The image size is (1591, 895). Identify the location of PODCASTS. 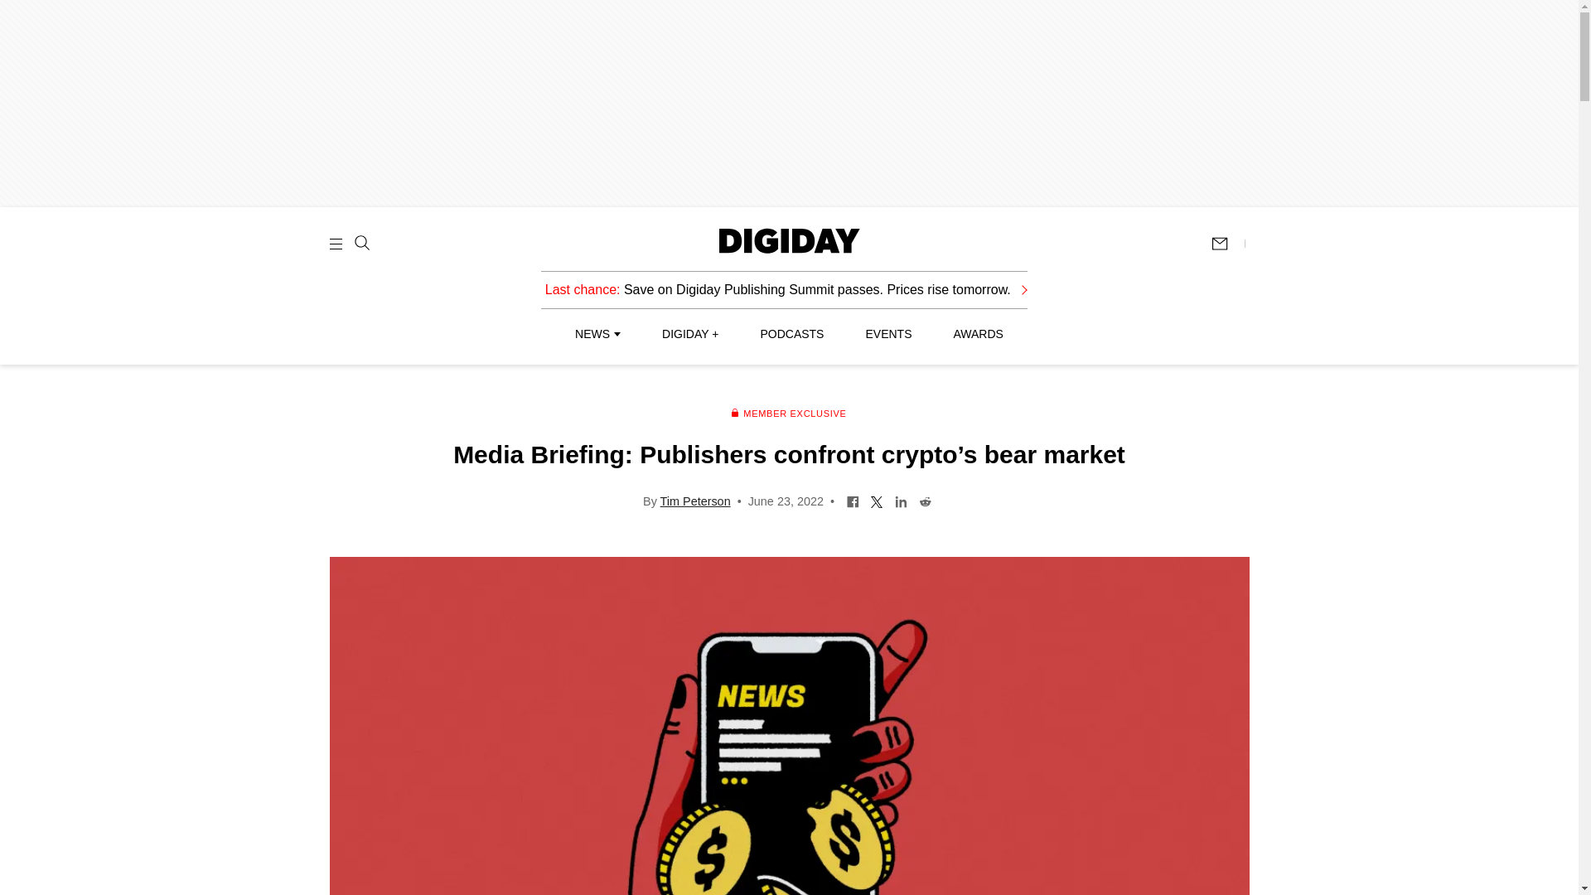
(792, 334).